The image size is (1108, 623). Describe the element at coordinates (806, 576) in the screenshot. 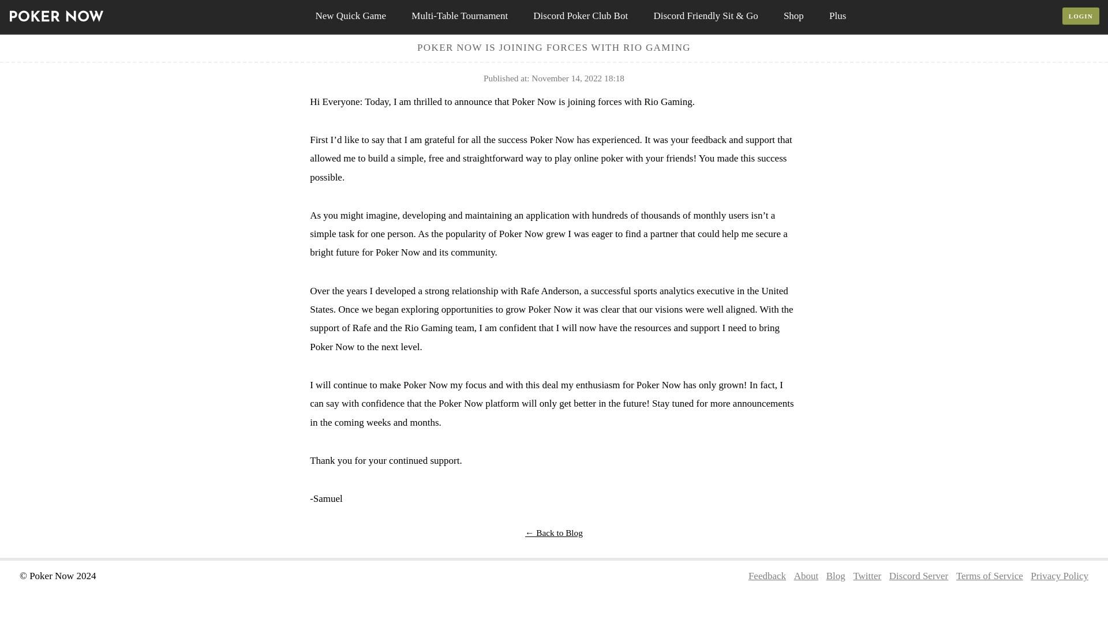

I see `About` at that location.